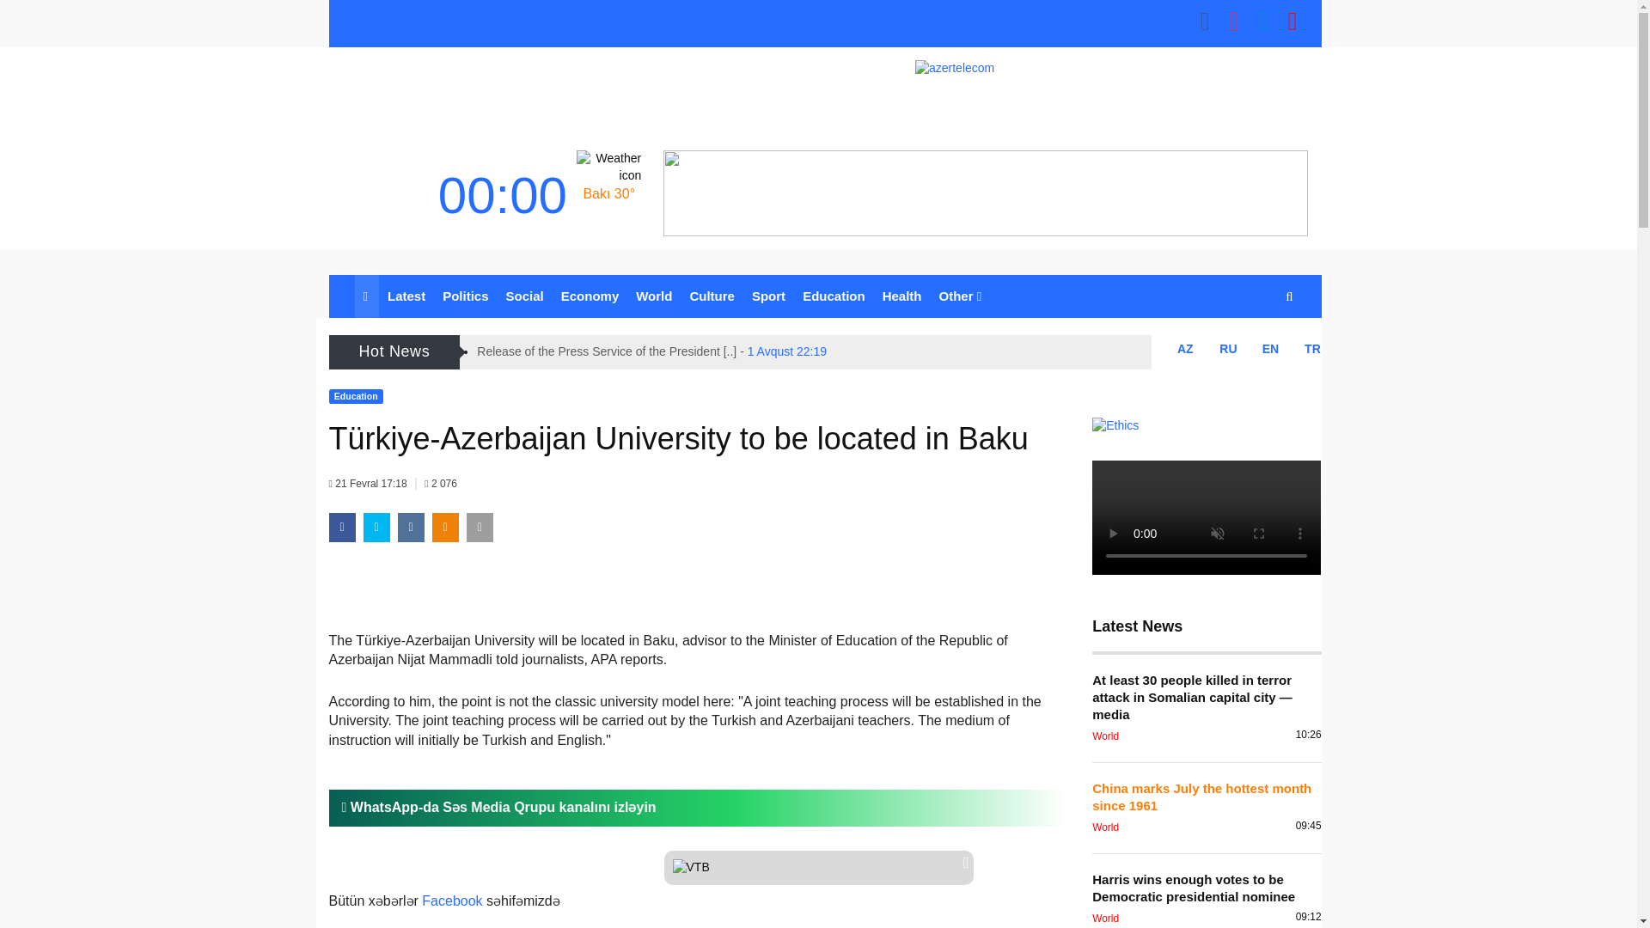 The image size is (1650, 928). Describe the element at coordinates (525, 296) in the screenshot. I see `Social` at that location.